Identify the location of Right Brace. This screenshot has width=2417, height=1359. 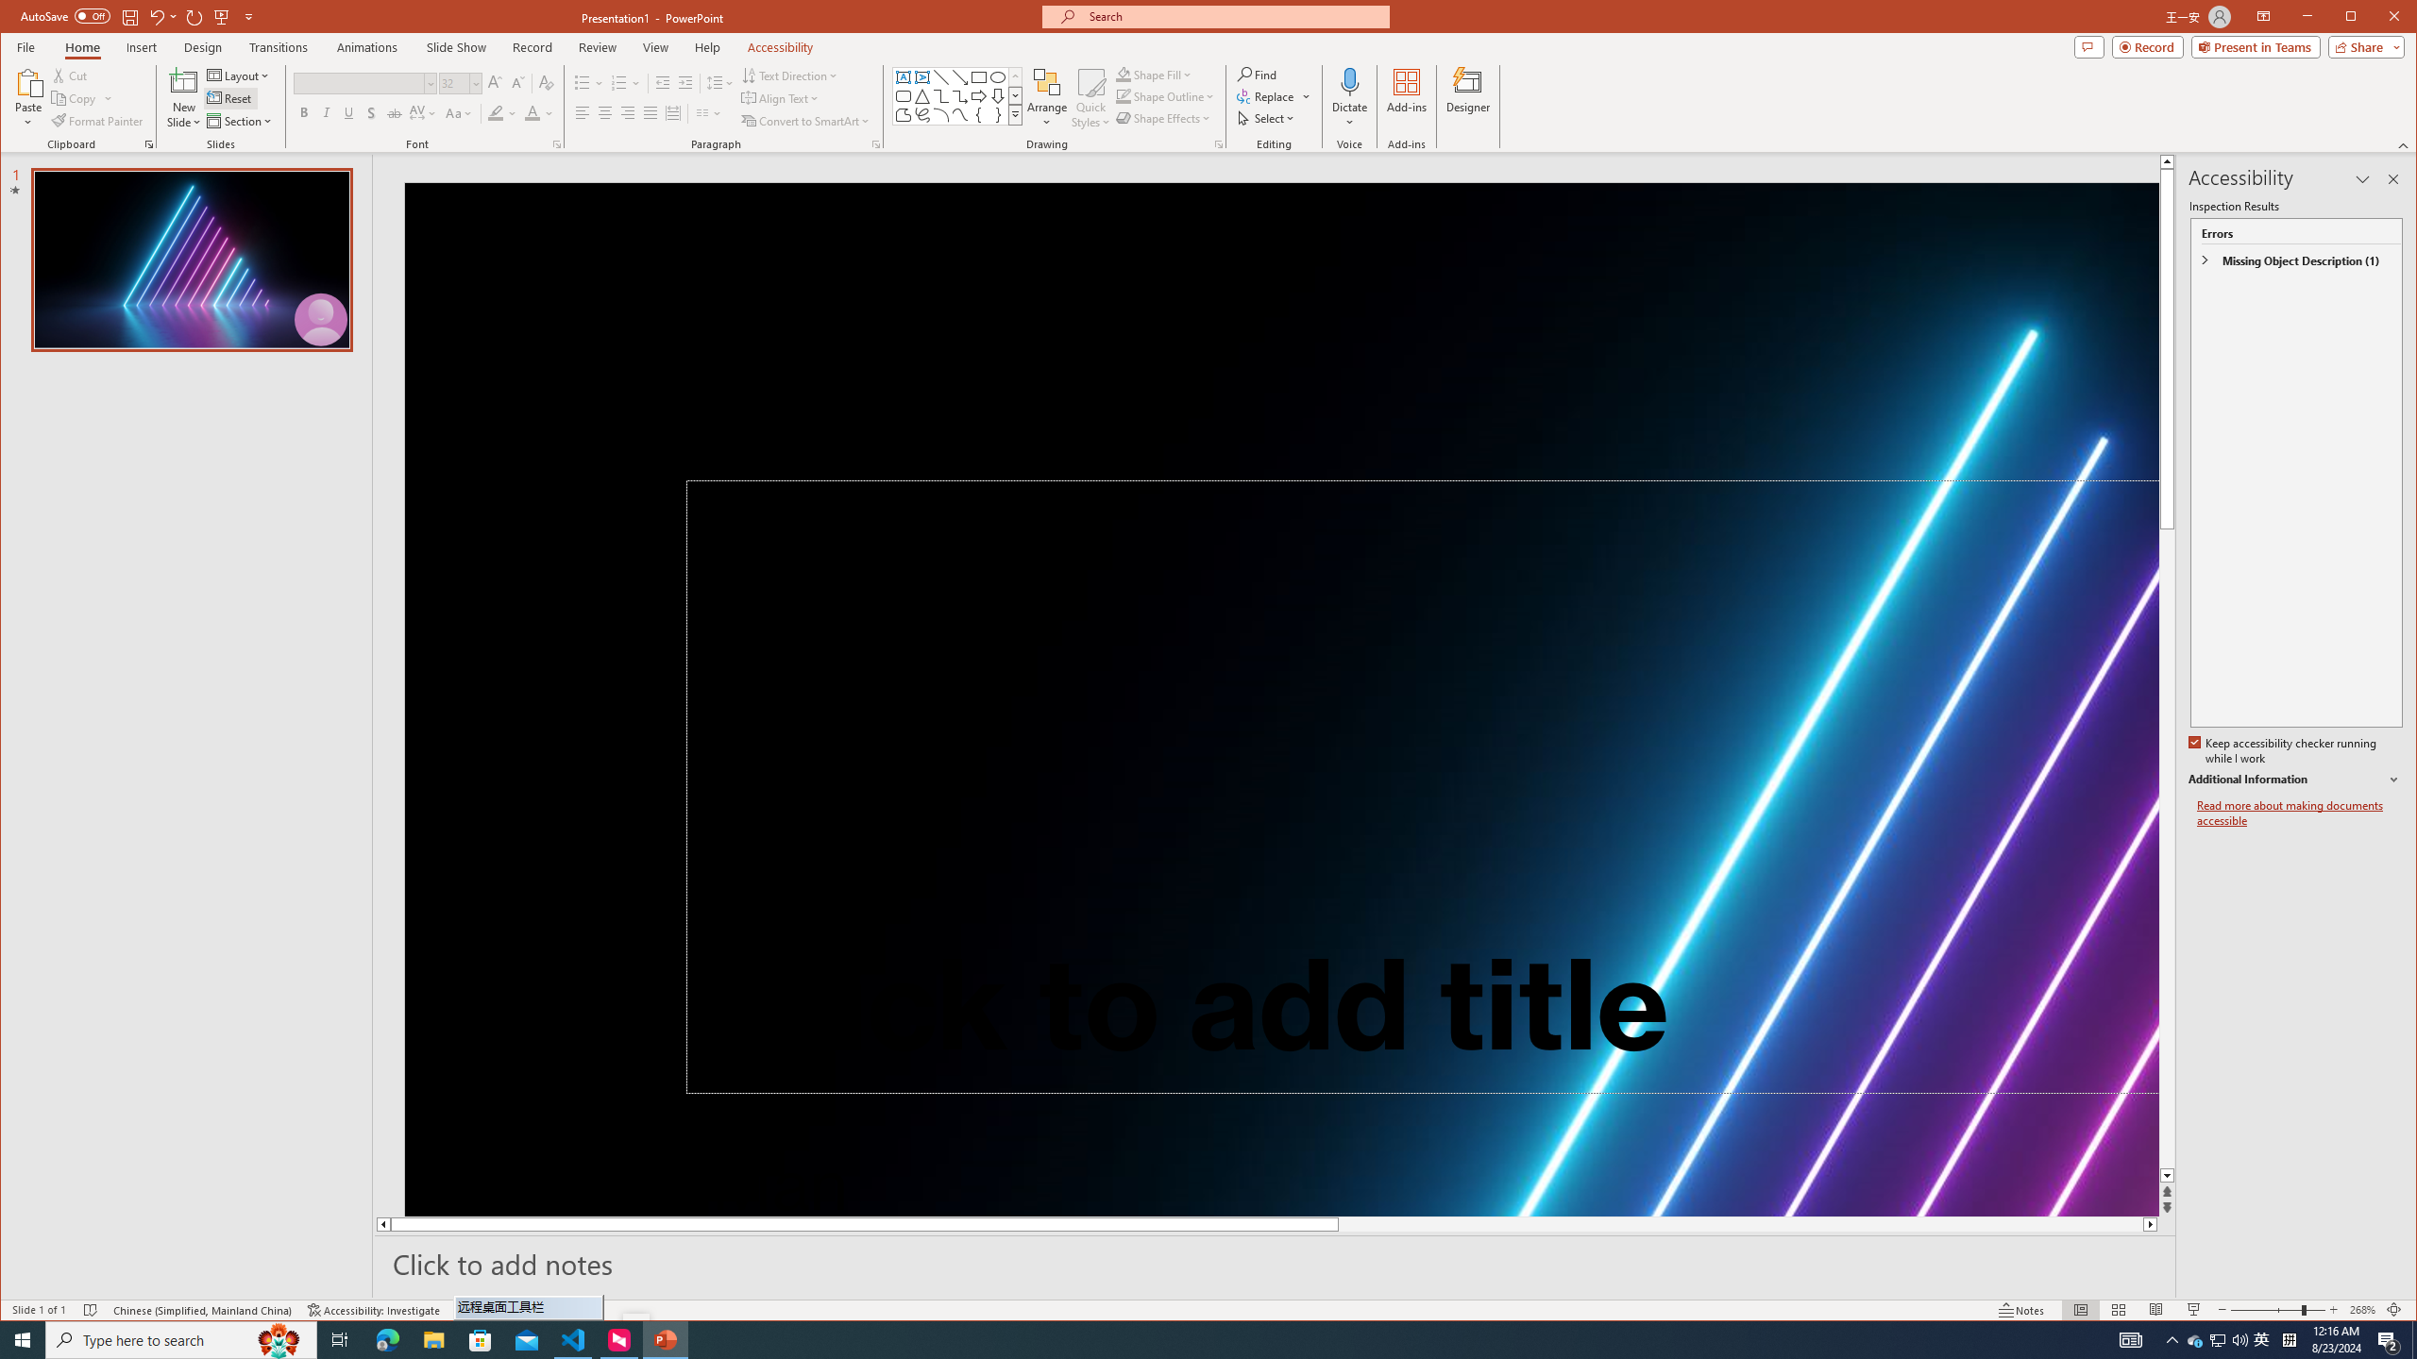
(998, 115).